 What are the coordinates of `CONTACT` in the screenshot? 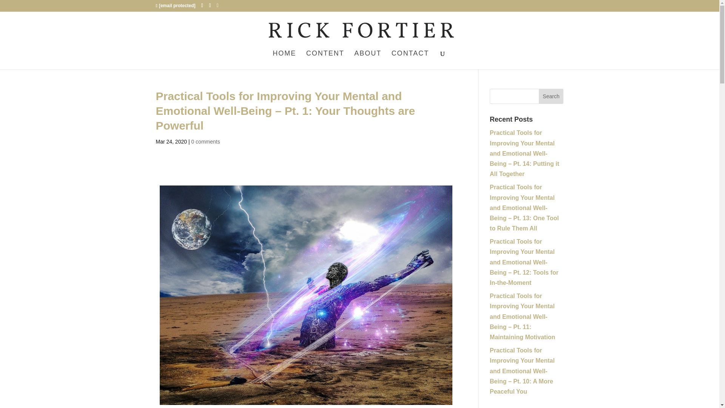 It's located at (410, 60).